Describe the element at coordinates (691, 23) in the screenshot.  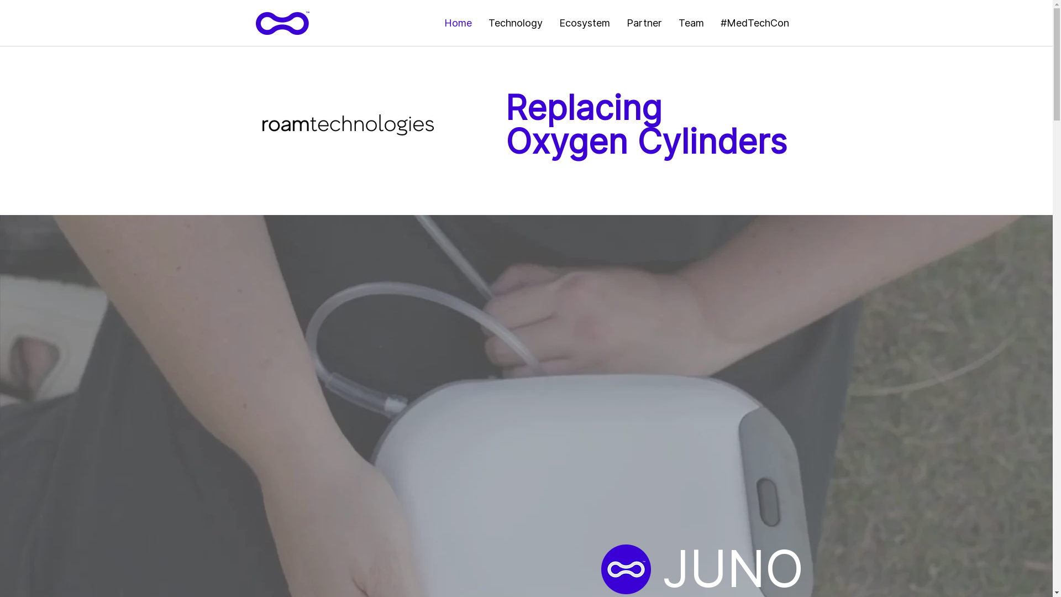
I see `Team` at that location.